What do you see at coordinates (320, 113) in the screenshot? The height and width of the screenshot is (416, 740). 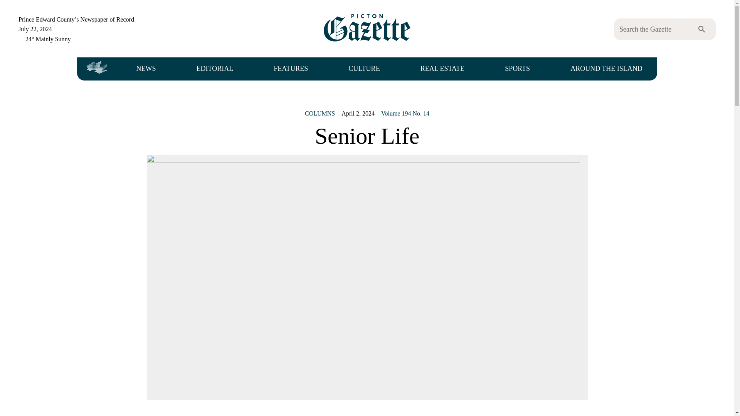 I see `COLUMNS` at bounding box center [320, 113].